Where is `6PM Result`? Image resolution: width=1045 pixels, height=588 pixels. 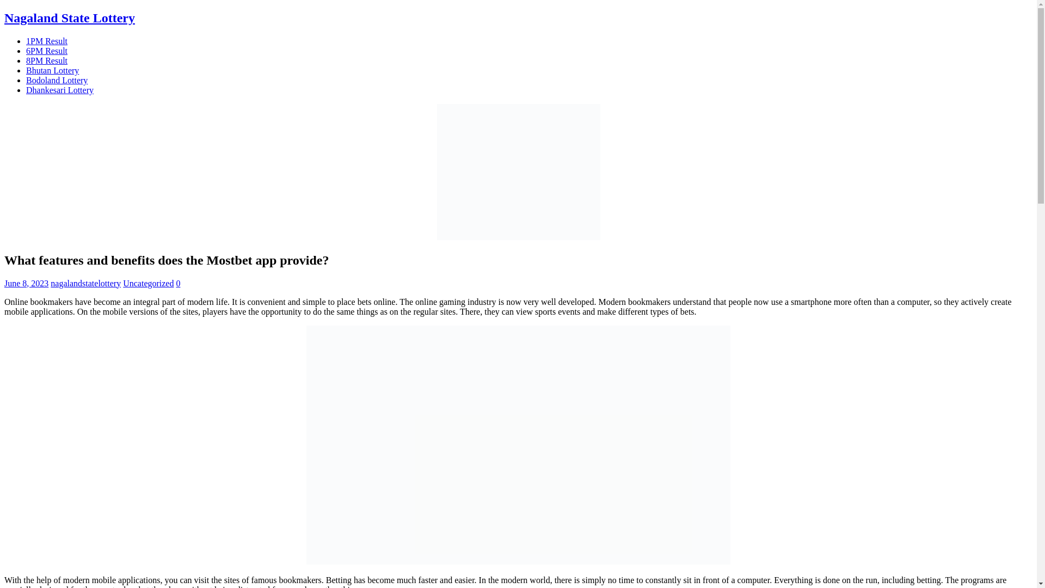
6PM Result is located at coordinates (47, 51).